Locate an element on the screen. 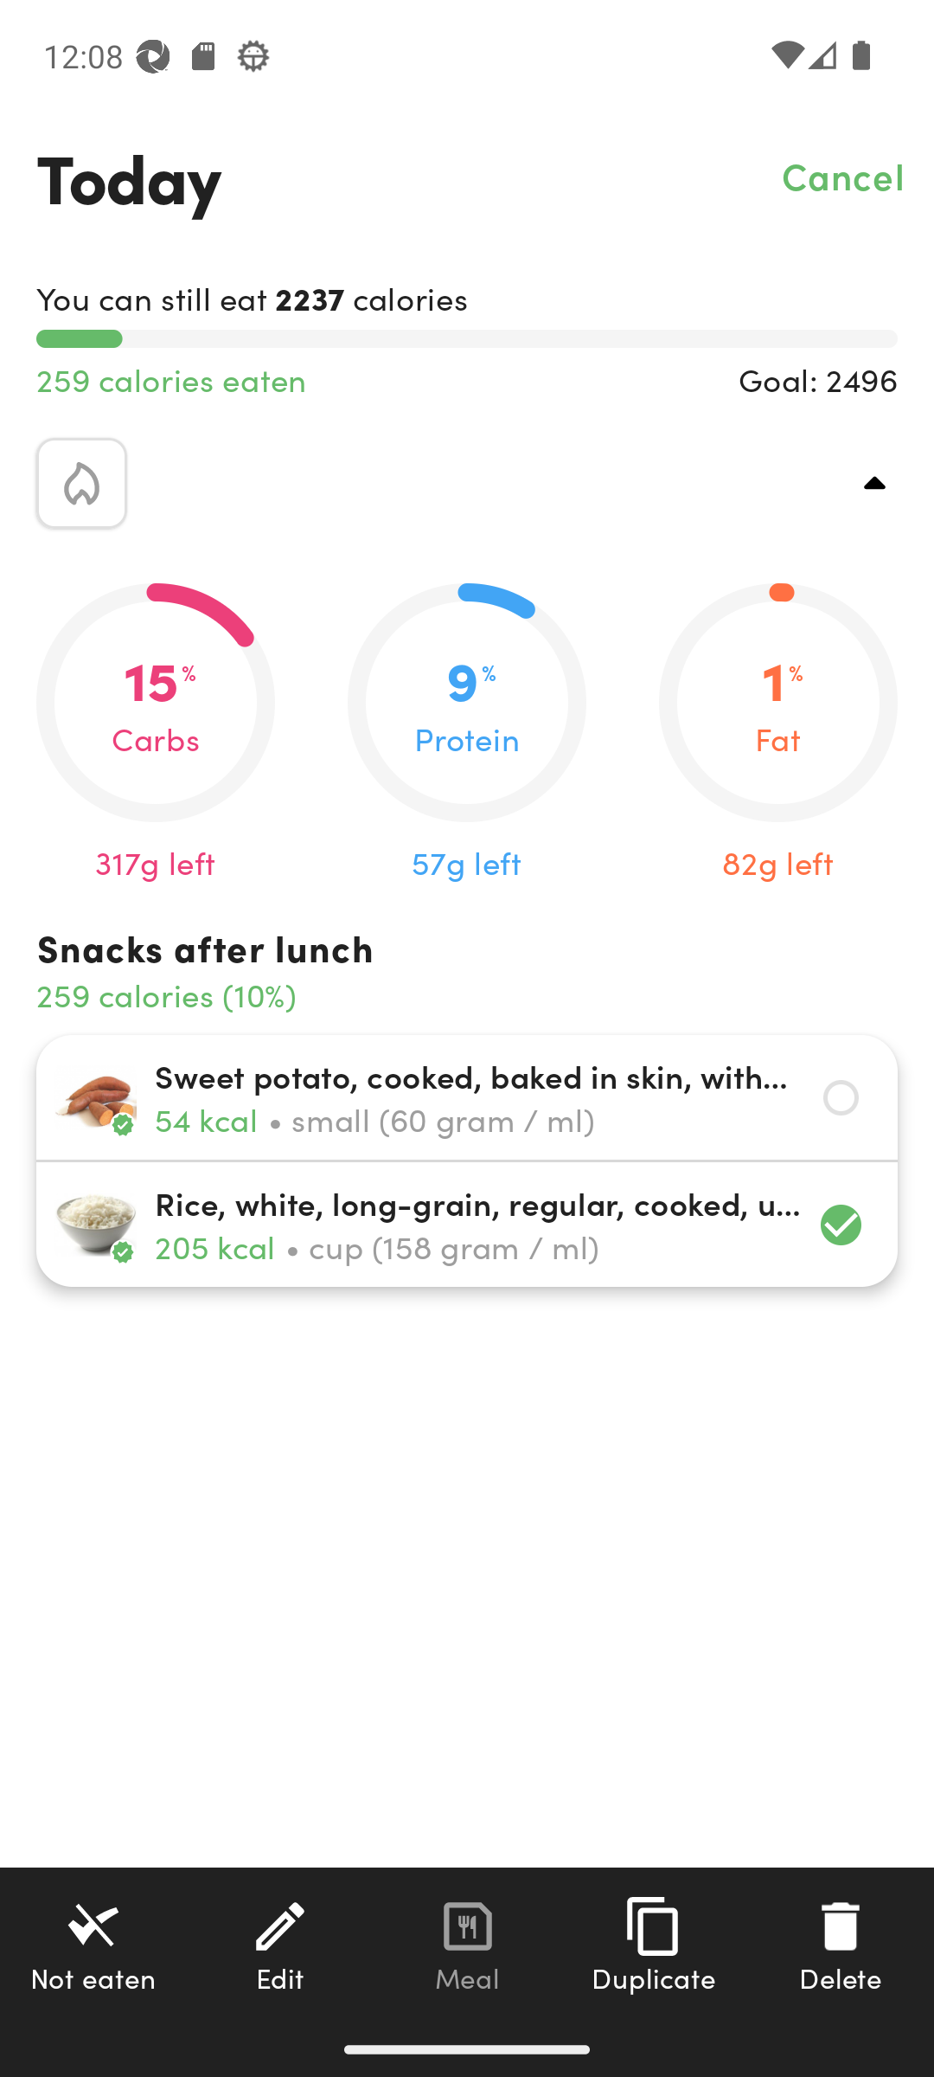 Image resolution: width=934 pixels, height=2077 pixels. 0.09 9 % Protein 57g left is located at coordinates (467, 734).